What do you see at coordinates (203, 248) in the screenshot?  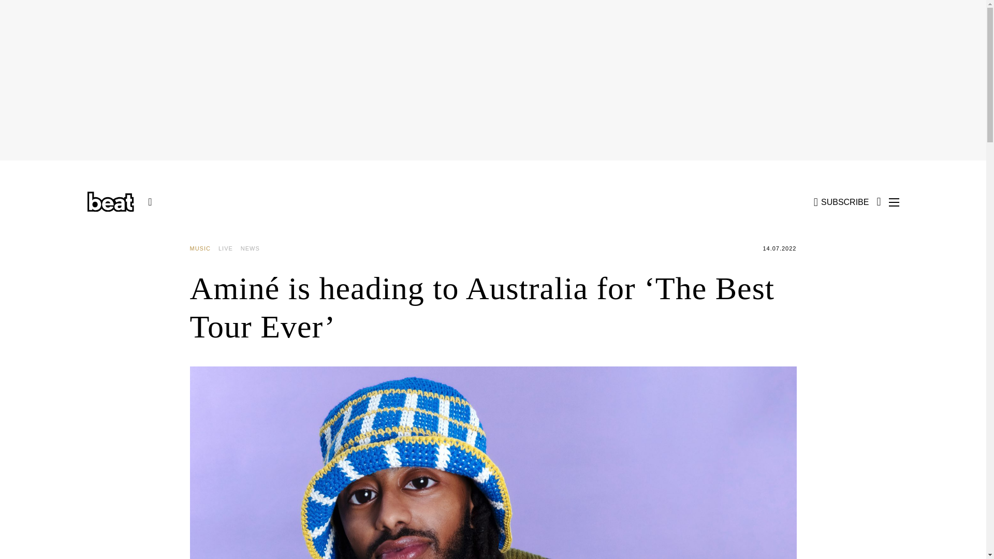 I see `MUSIC` at bounding box center [203, 248].